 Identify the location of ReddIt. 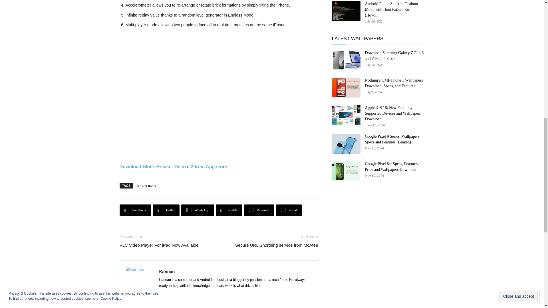
(229, 210).